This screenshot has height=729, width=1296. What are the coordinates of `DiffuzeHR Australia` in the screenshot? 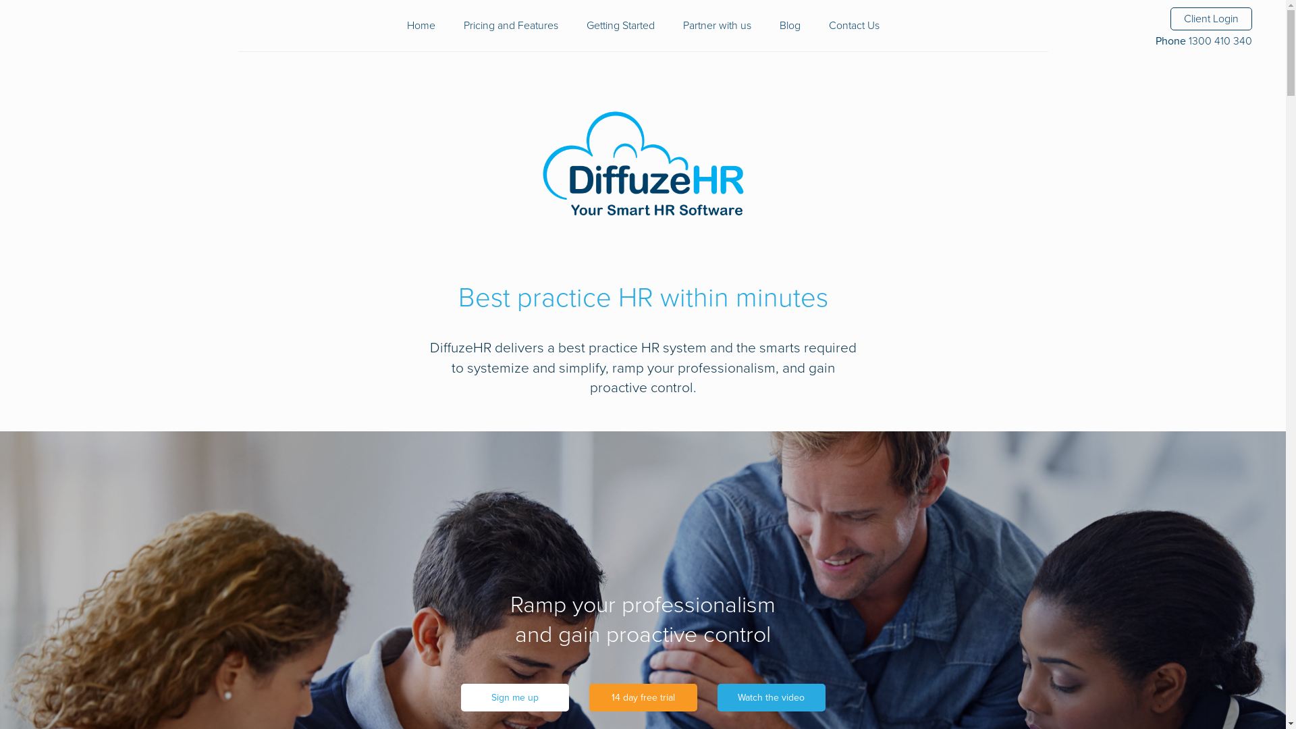 It's located at (643, 166).